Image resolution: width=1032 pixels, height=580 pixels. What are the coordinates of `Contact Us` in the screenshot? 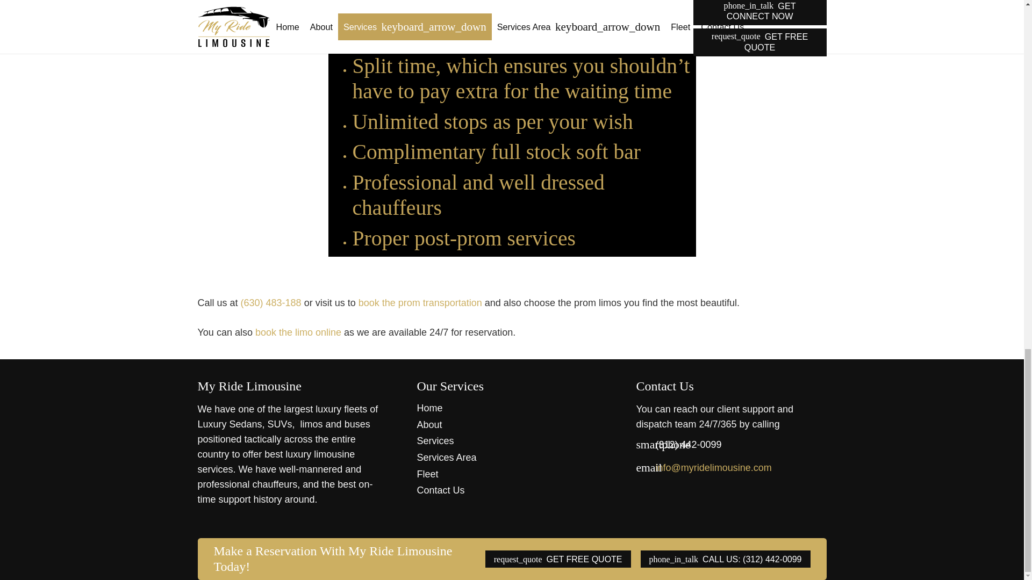 It's located at (441, 490).